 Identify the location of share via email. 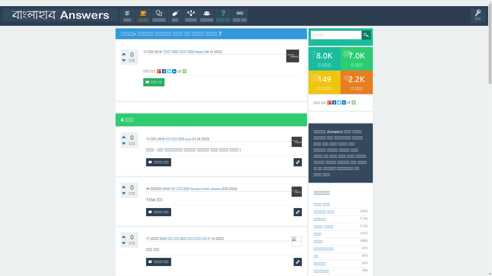
(354, 102).